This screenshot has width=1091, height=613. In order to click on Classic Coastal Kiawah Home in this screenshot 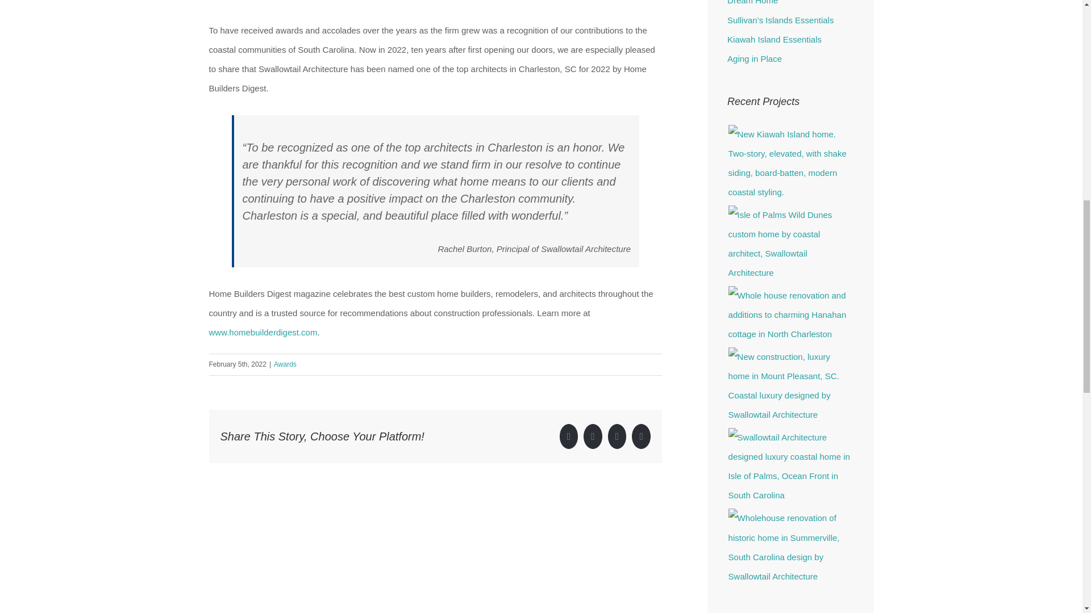, I will do `click(790, 163)`.